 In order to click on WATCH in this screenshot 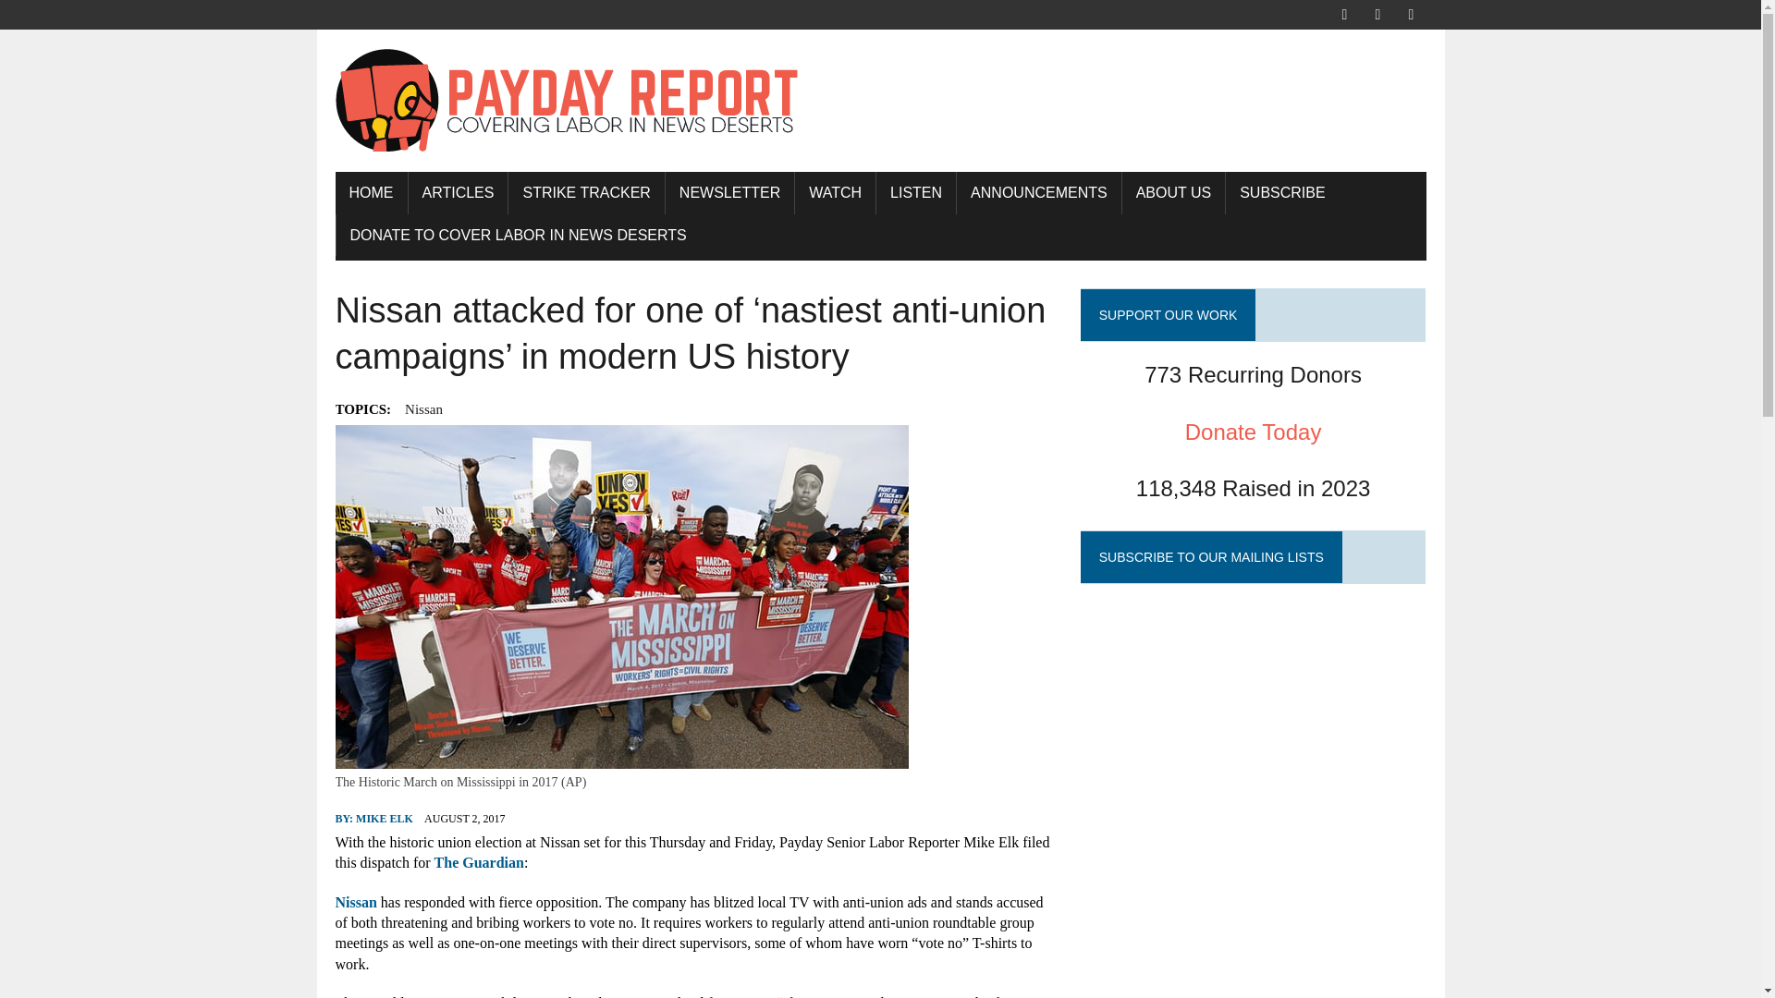, I will do `click(835, 192)`.